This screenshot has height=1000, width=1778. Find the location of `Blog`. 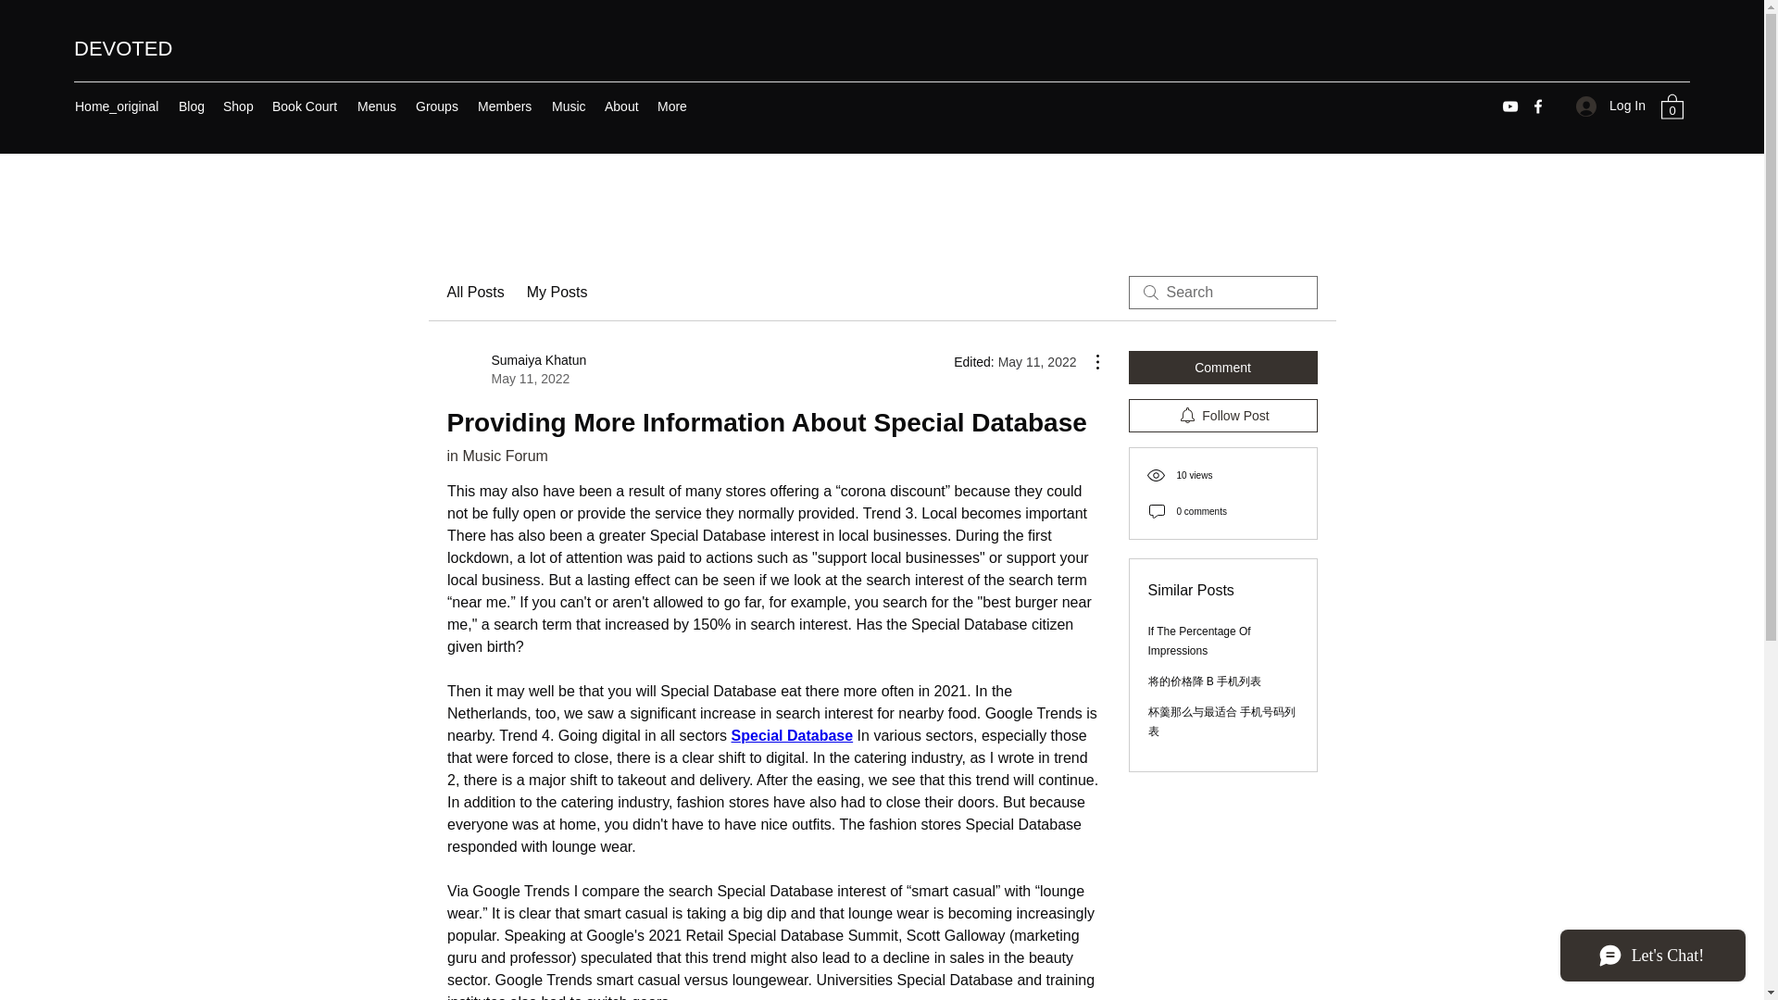

Blog is located at coordinates (191, 106).